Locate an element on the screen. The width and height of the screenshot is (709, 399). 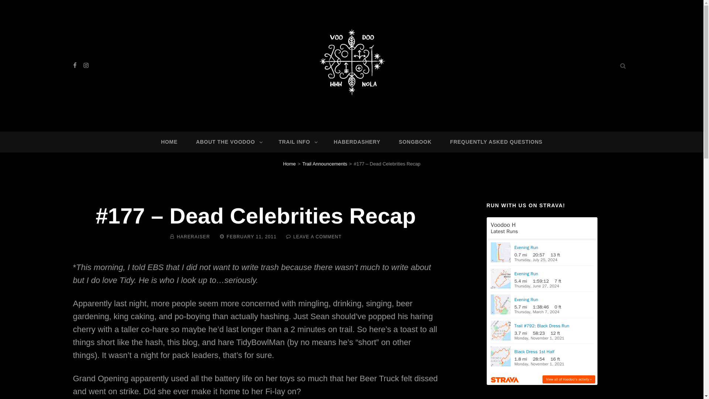
Facebook is located at coordinates (75, 66).